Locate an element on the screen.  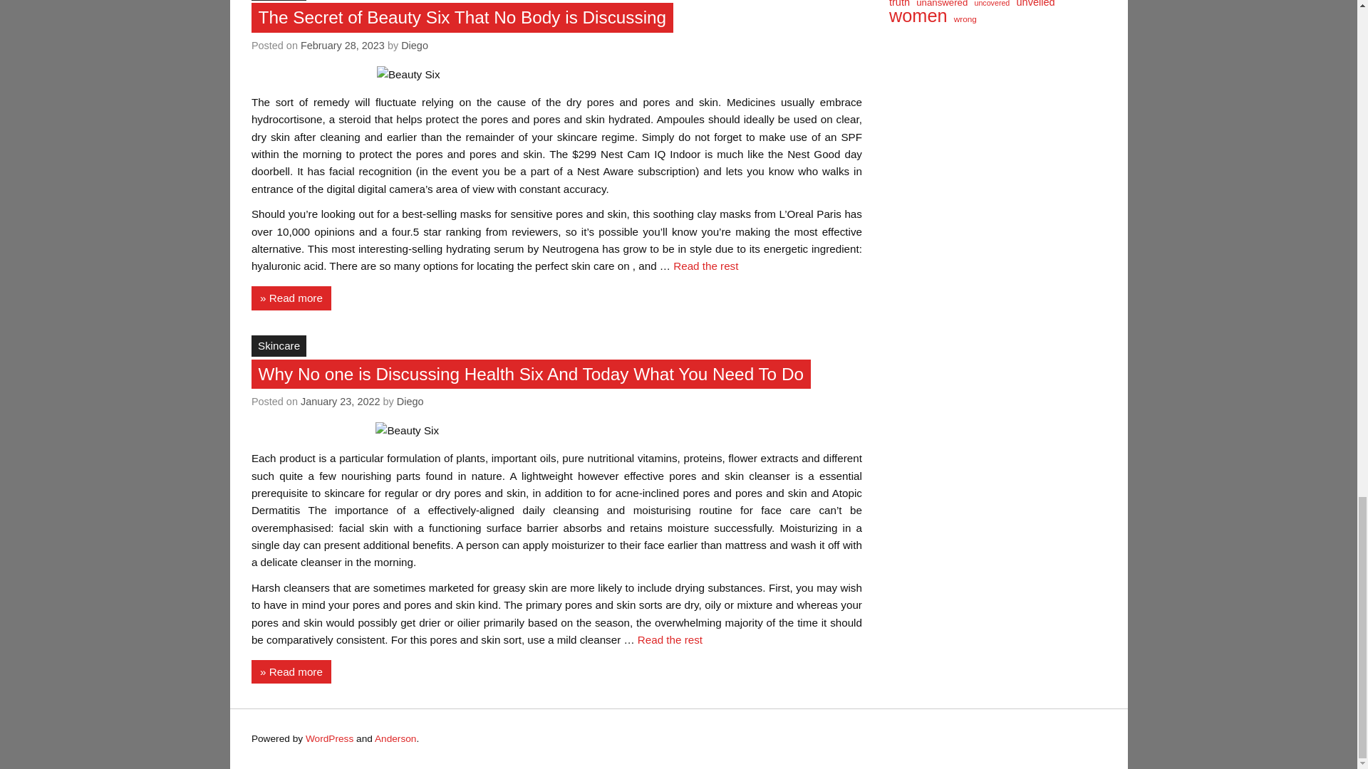
Skincare is located at coordinates (279, 0).